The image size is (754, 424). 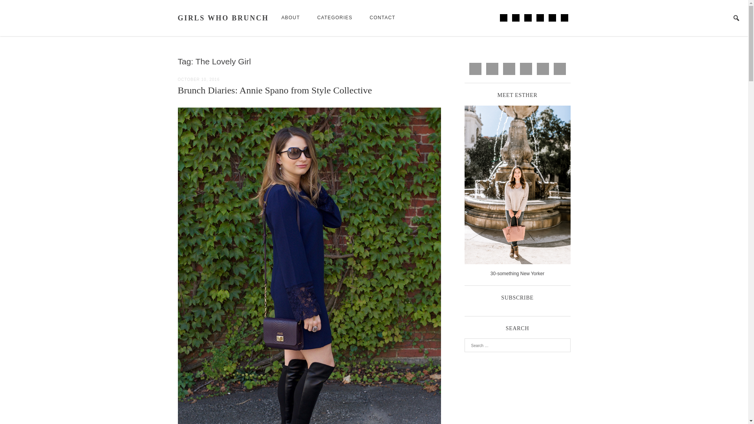 I want to click on Brunch Diaries: Annie Spano from Style Collective, so click(x=274, y=90).